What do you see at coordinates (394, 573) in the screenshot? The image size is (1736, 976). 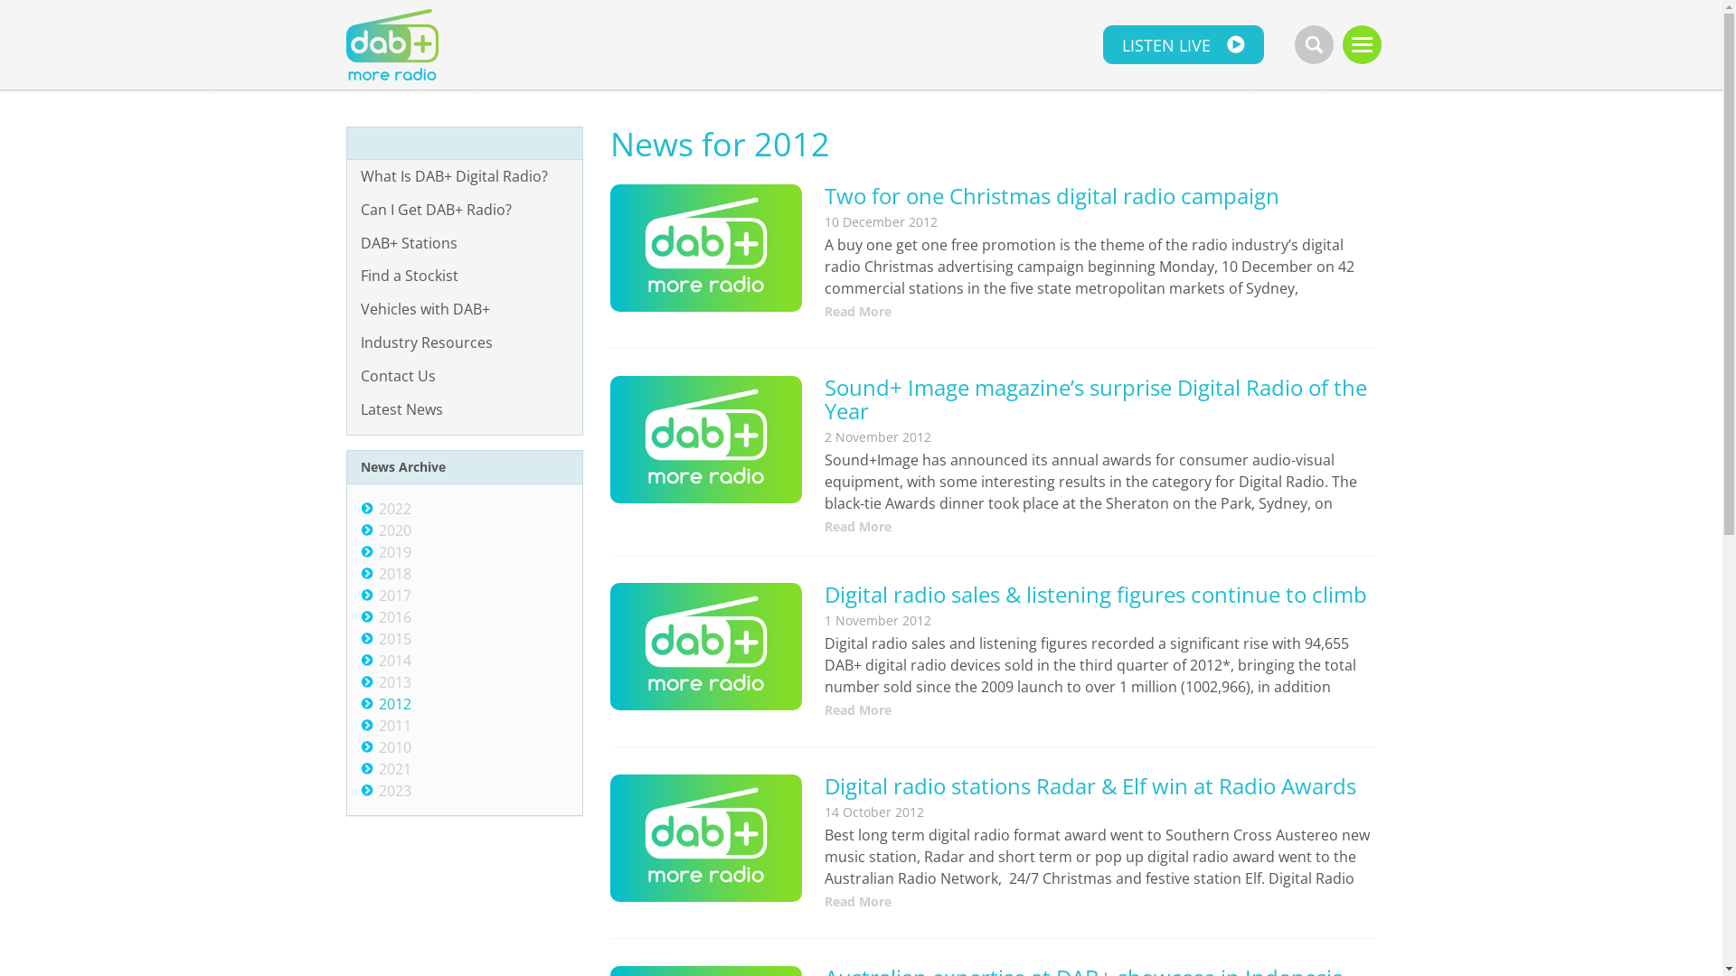 I see `2018` at bounding box center [394, 573].